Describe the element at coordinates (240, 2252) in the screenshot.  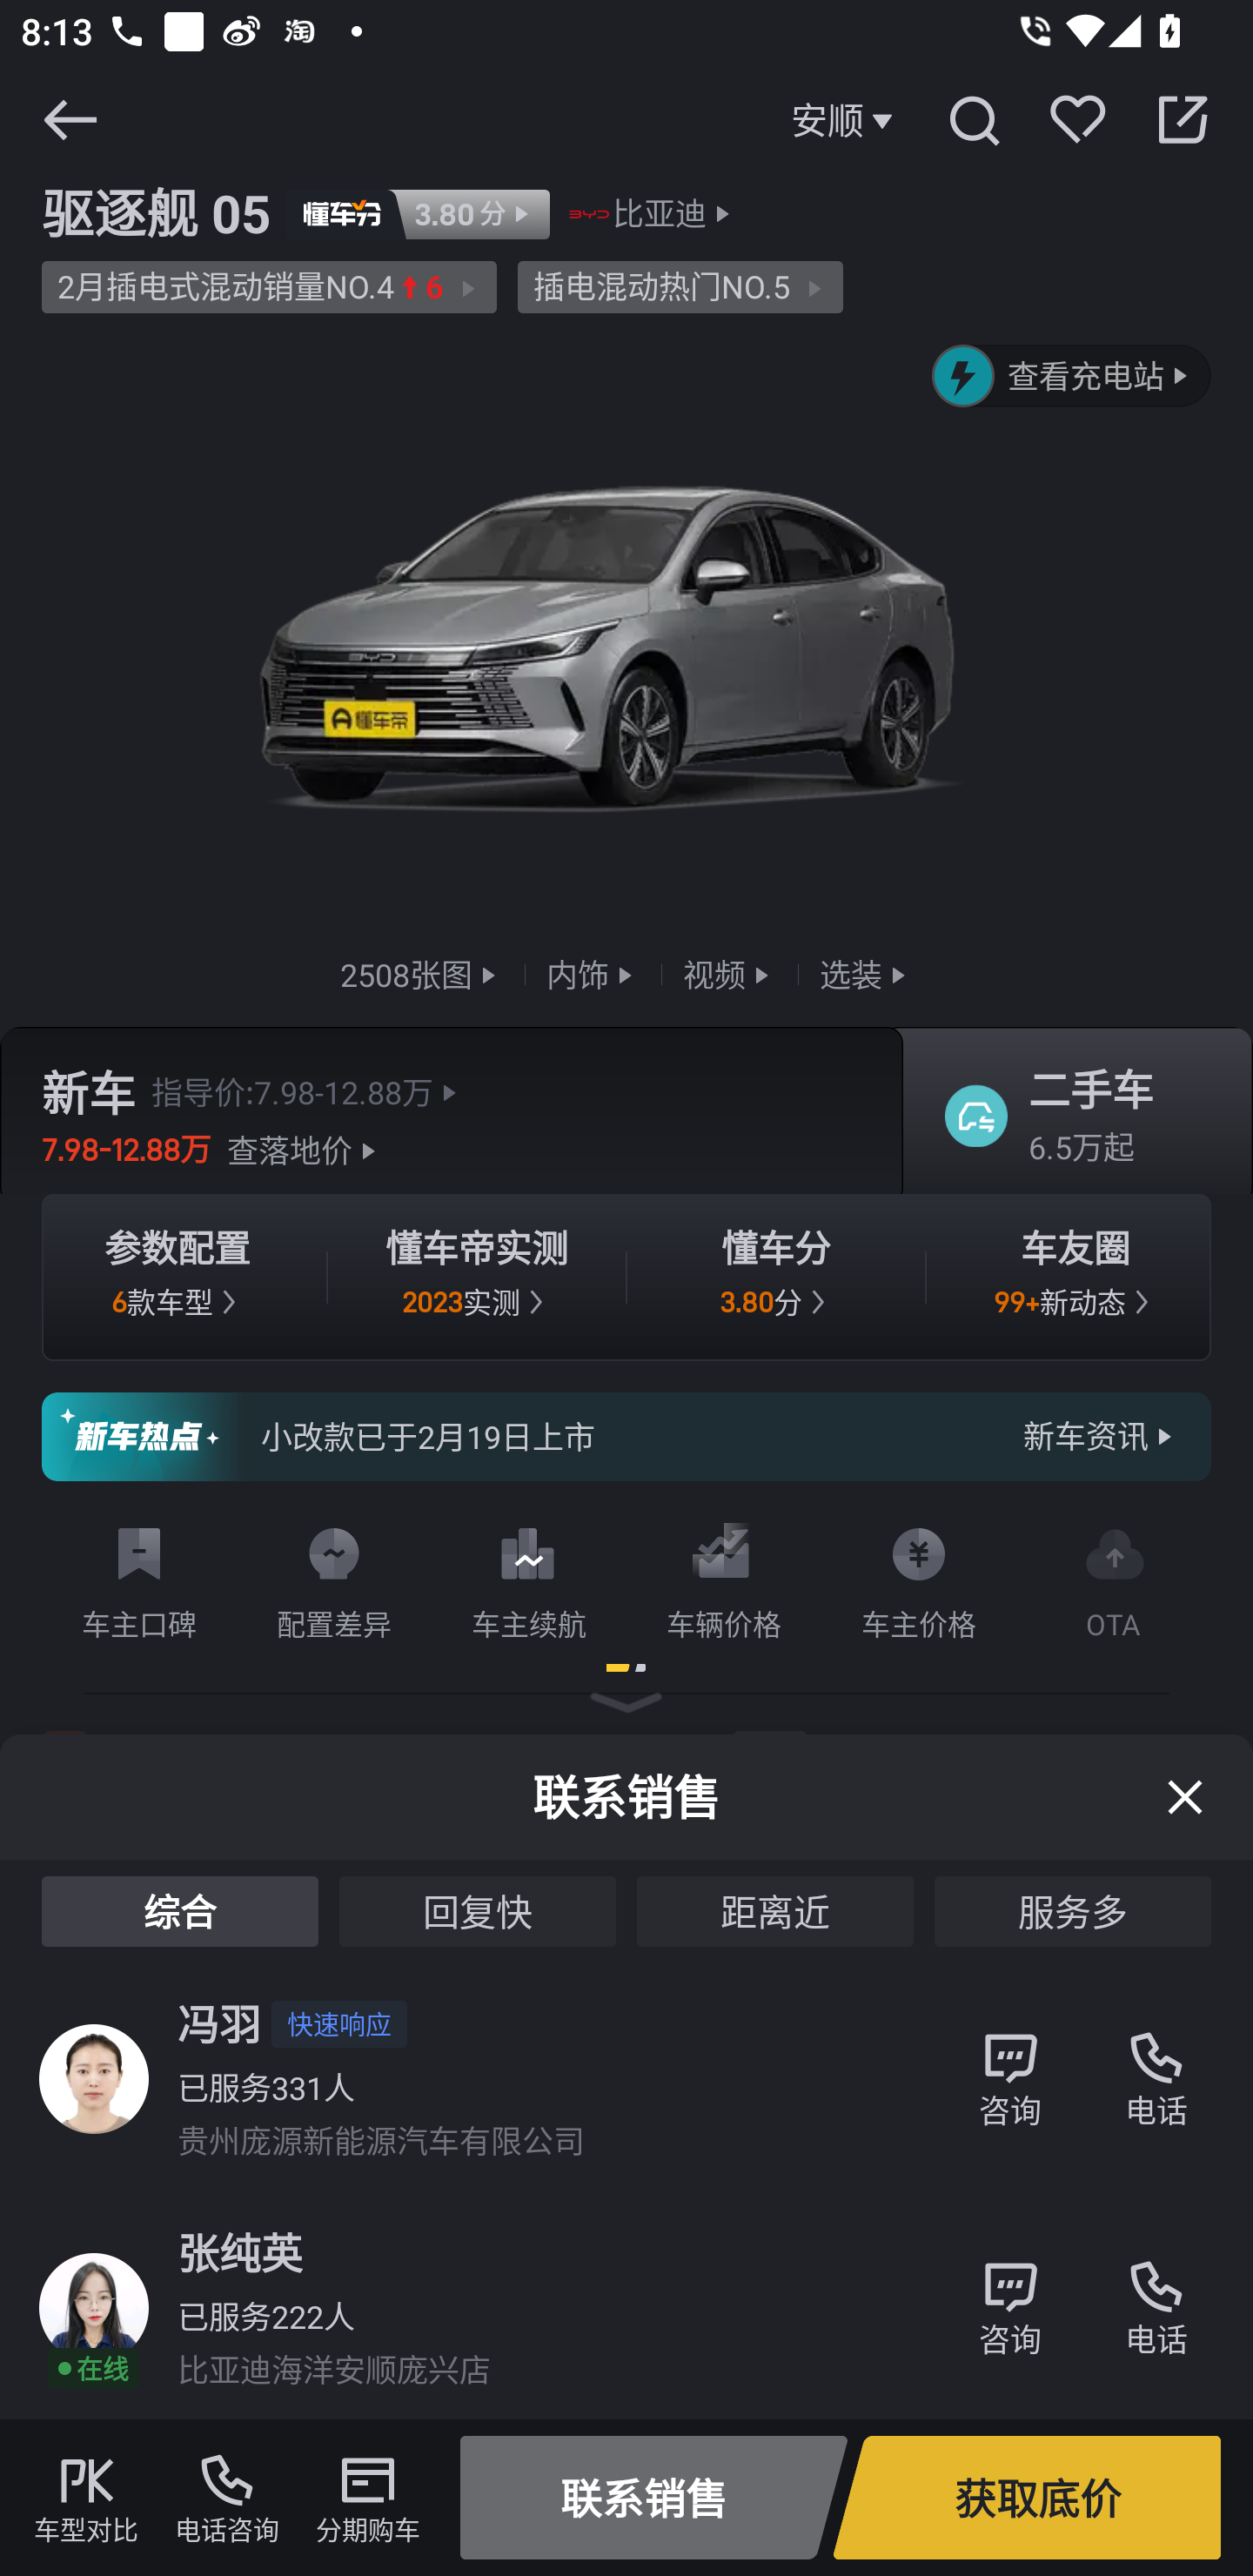
I see `张纯英` at that location.